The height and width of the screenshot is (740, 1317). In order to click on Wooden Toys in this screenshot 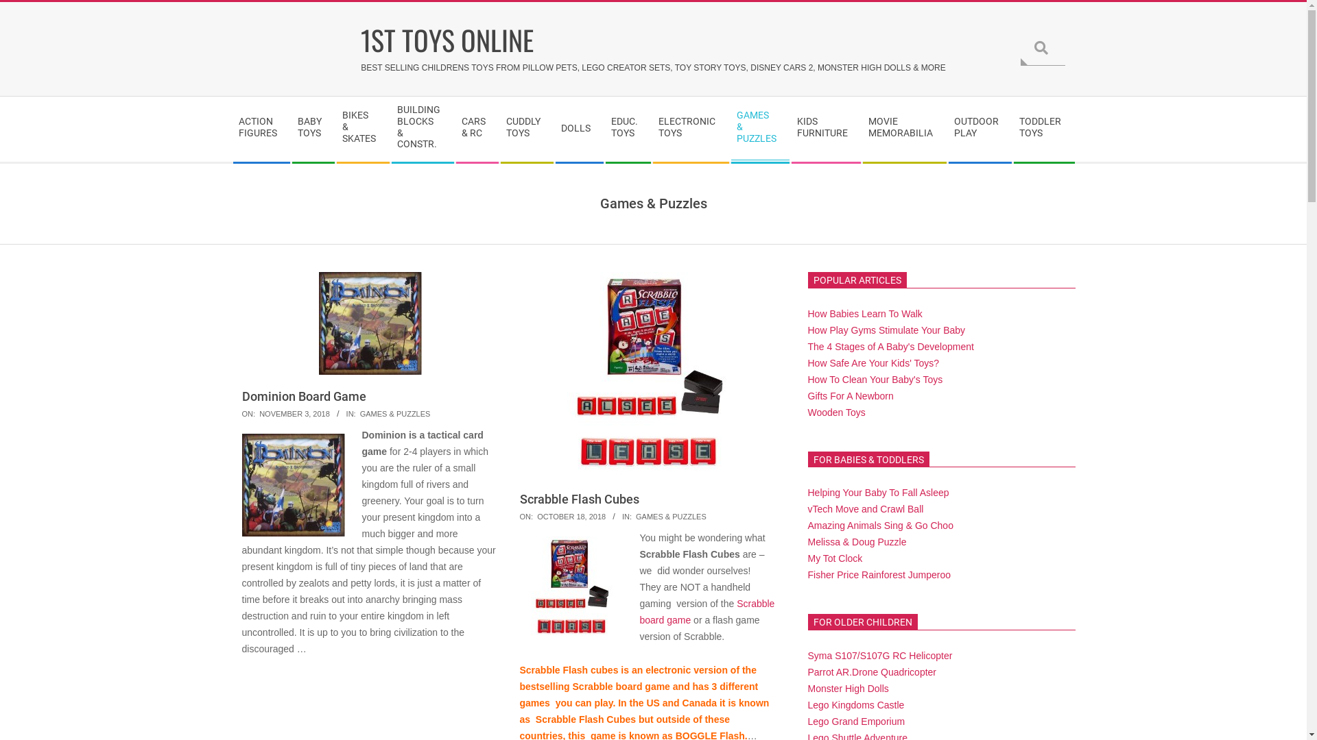, I will do `click(837, 412)`.